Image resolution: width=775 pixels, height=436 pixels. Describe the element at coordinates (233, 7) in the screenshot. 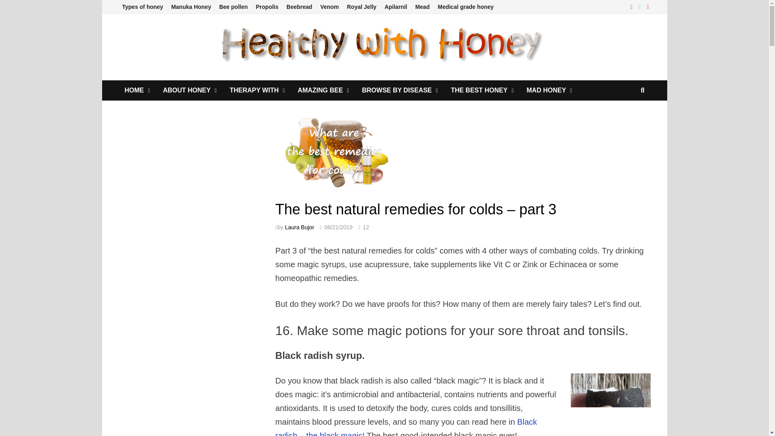

I see `Bee pollen` at that location.